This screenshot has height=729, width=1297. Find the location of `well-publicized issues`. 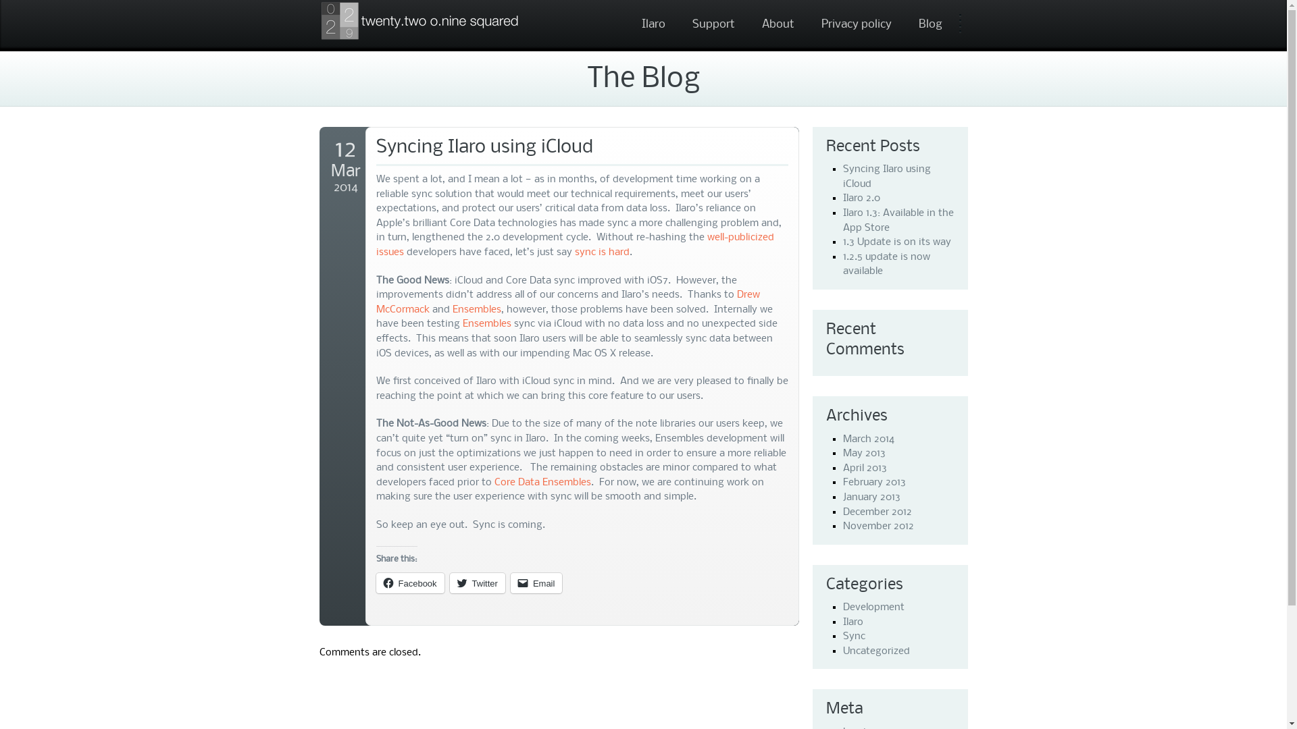

well-publicized issues is located at coordinates (574, 245).